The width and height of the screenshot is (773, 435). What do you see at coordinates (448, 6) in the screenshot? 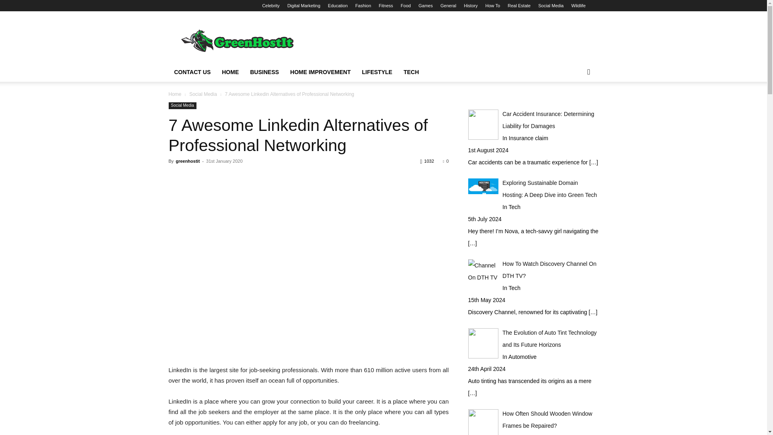
I see `General` at bounding box center [448, 6].